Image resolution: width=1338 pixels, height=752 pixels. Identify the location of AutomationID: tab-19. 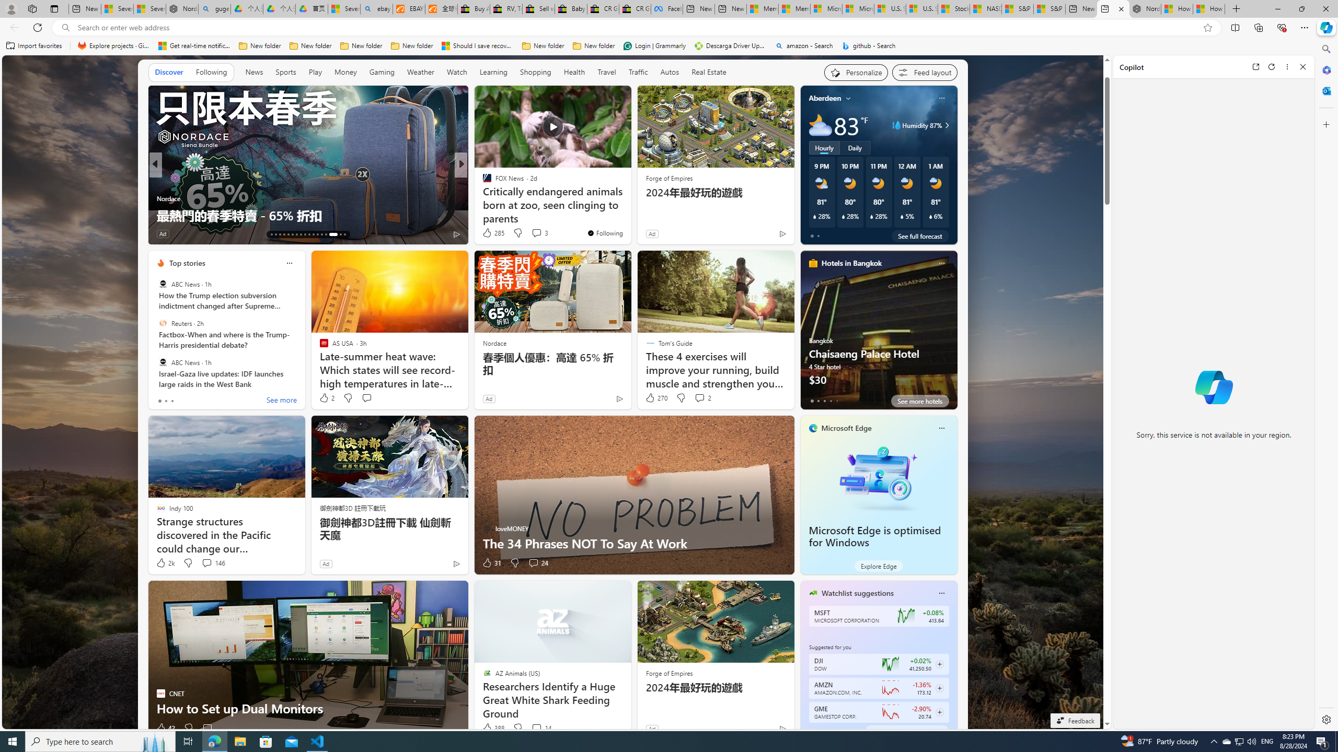
(296, 234).